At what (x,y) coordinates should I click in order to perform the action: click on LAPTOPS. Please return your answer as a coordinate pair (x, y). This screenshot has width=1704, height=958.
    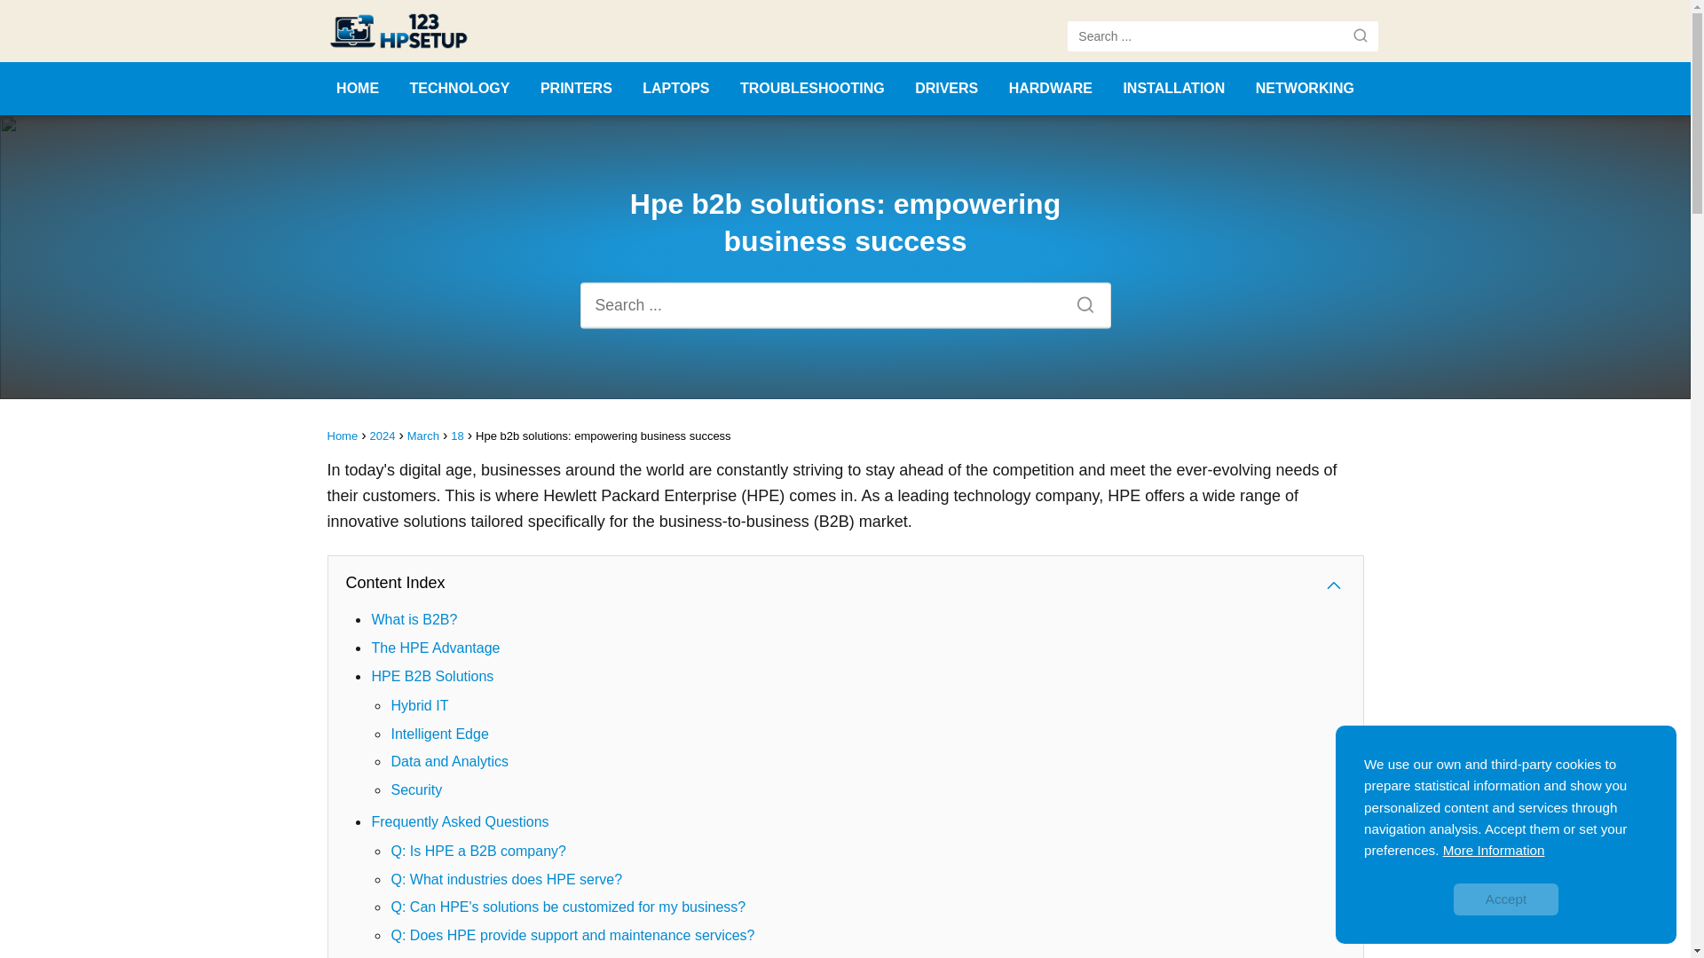
    Looking at the image, I should click on (674, 88).